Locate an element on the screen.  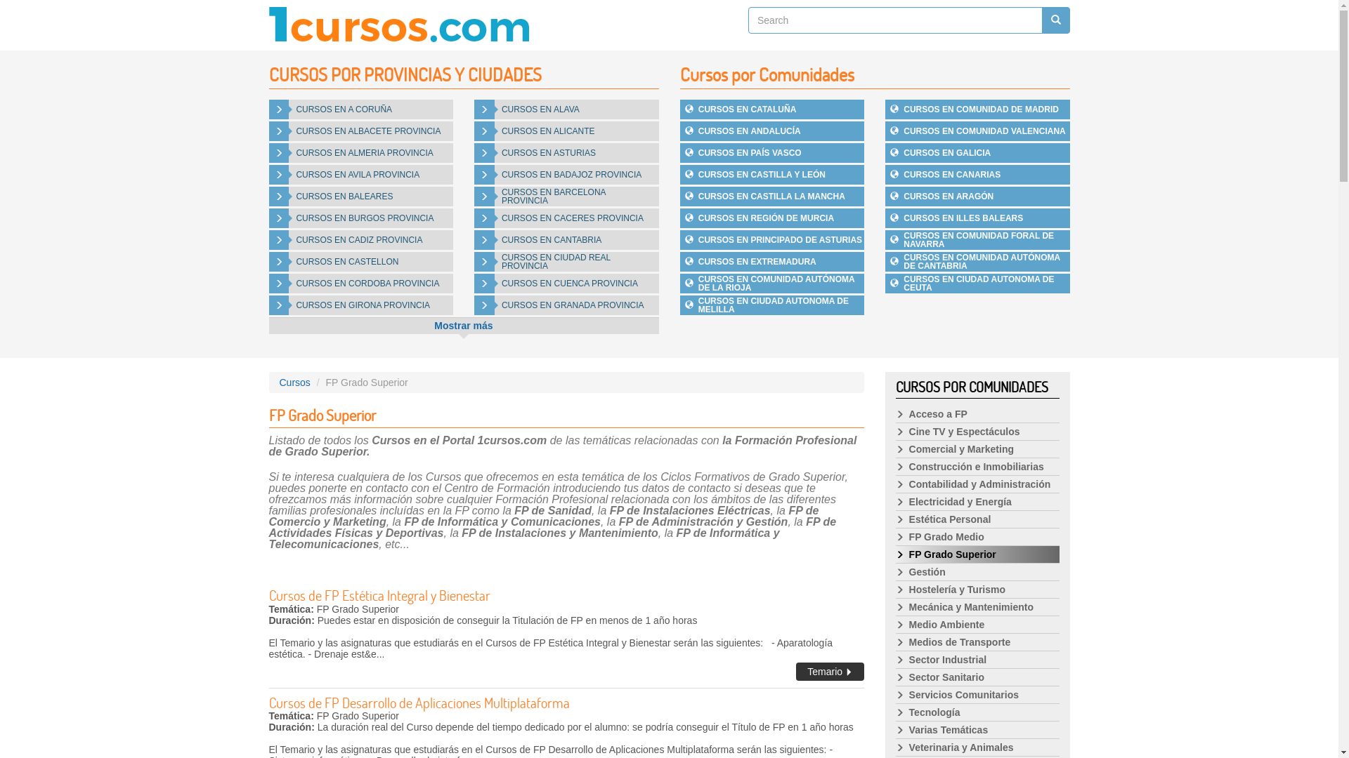
1cursos.com is located at coordinates (398, 25).